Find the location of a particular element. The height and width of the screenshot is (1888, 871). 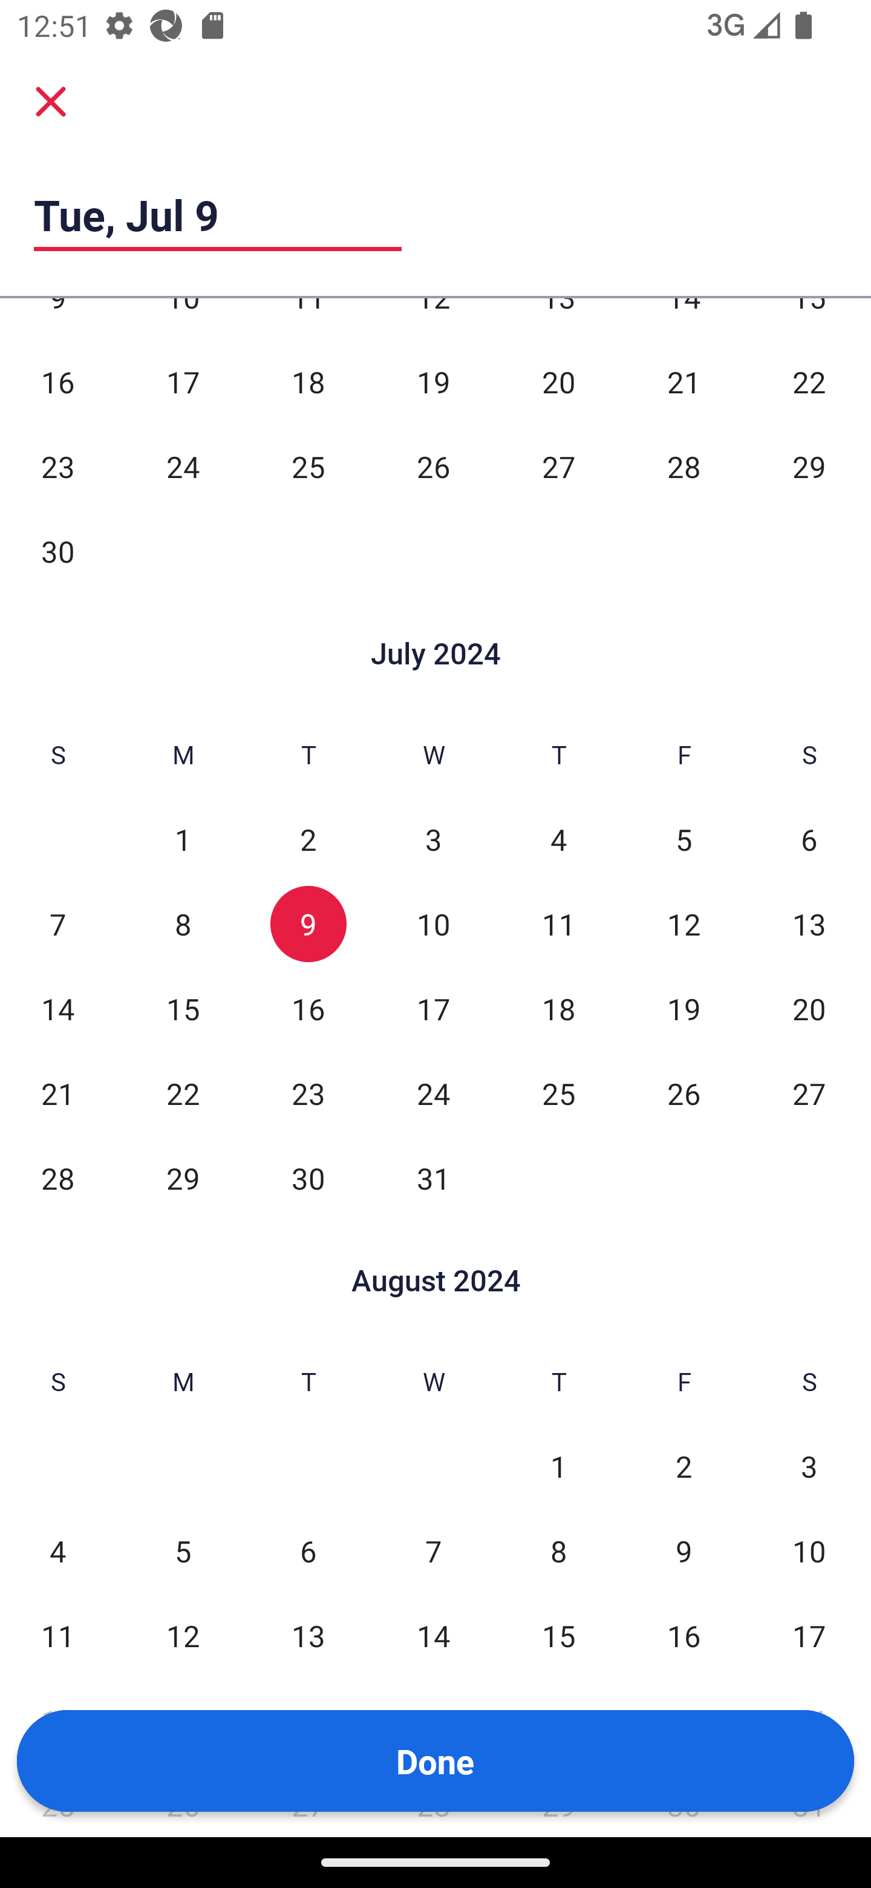

6 Sat, Jul 6, Not Selected is located at coordinates (809, 839).